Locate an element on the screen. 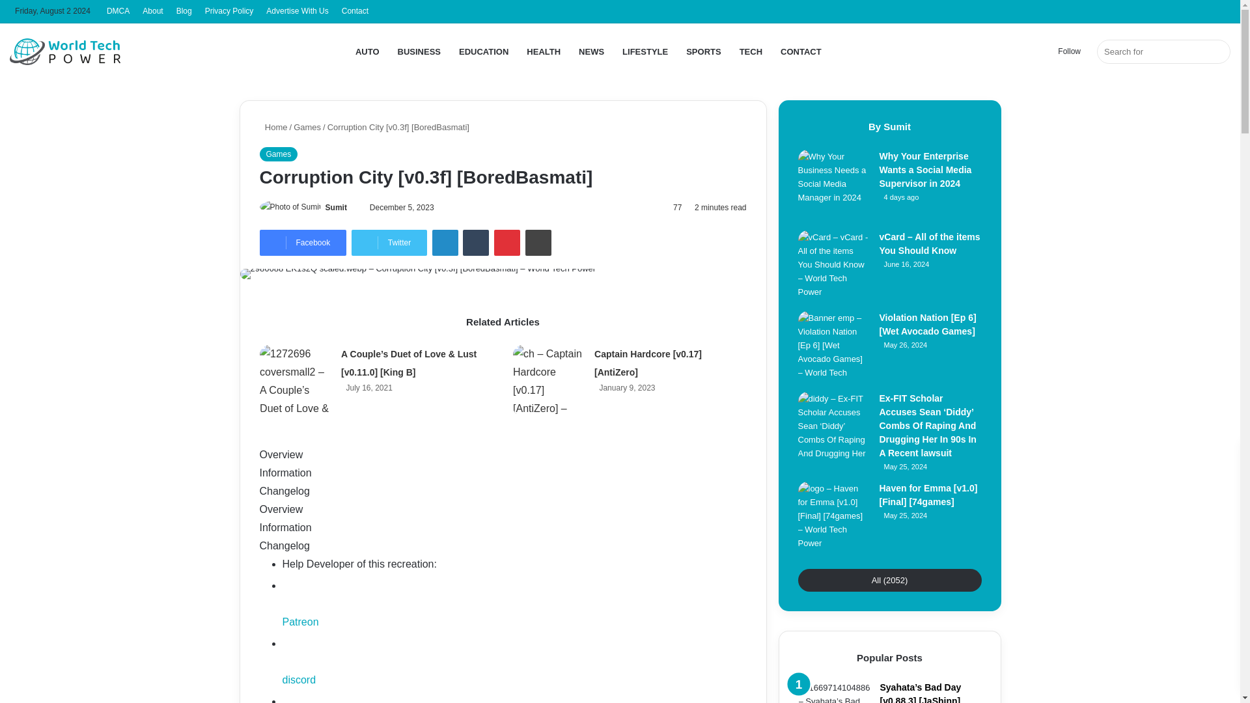  Privacy Policy is located at coordinates (229, 11).